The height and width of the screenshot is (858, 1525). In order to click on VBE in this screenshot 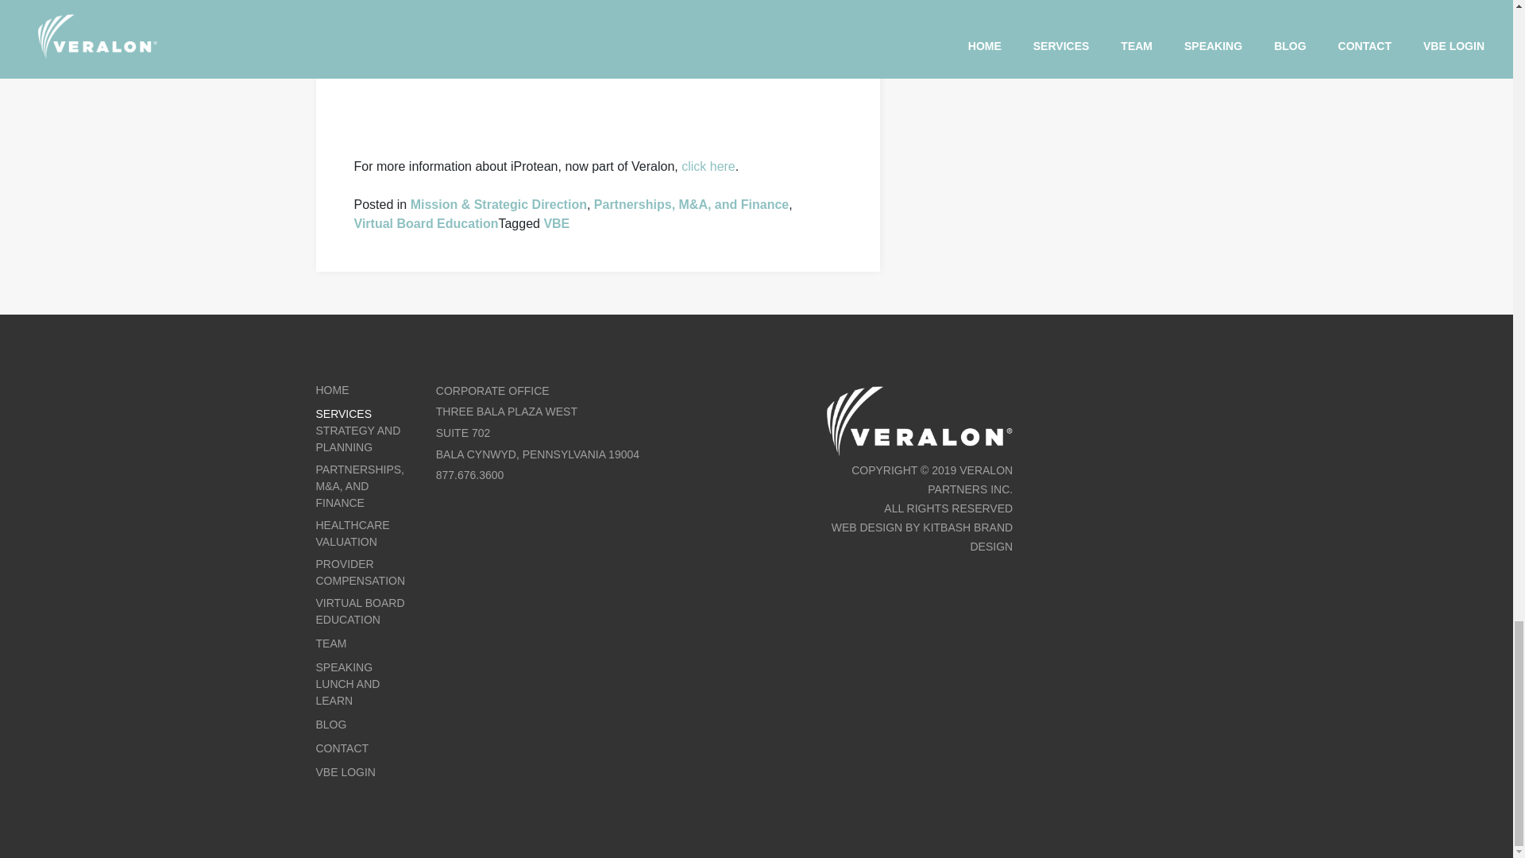, I will do `click(556, 224)`.